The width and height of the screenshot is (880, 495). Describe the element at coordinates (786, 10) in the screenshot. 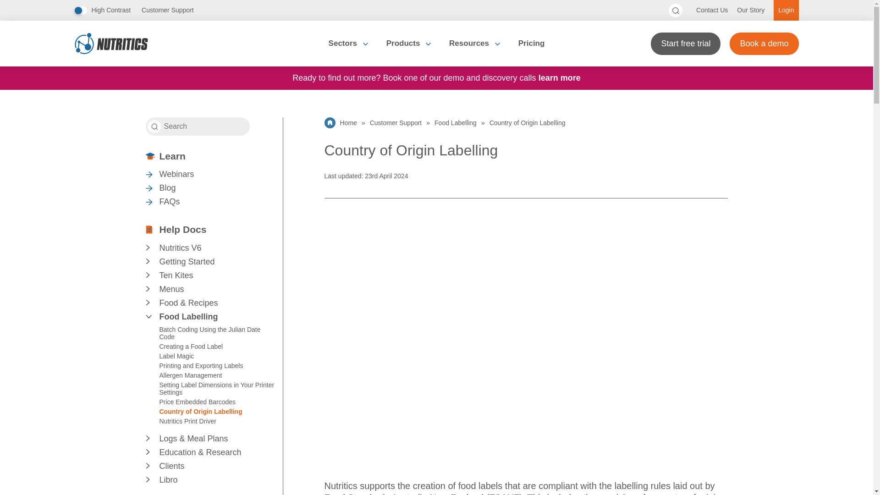

I see `Login` at that location.